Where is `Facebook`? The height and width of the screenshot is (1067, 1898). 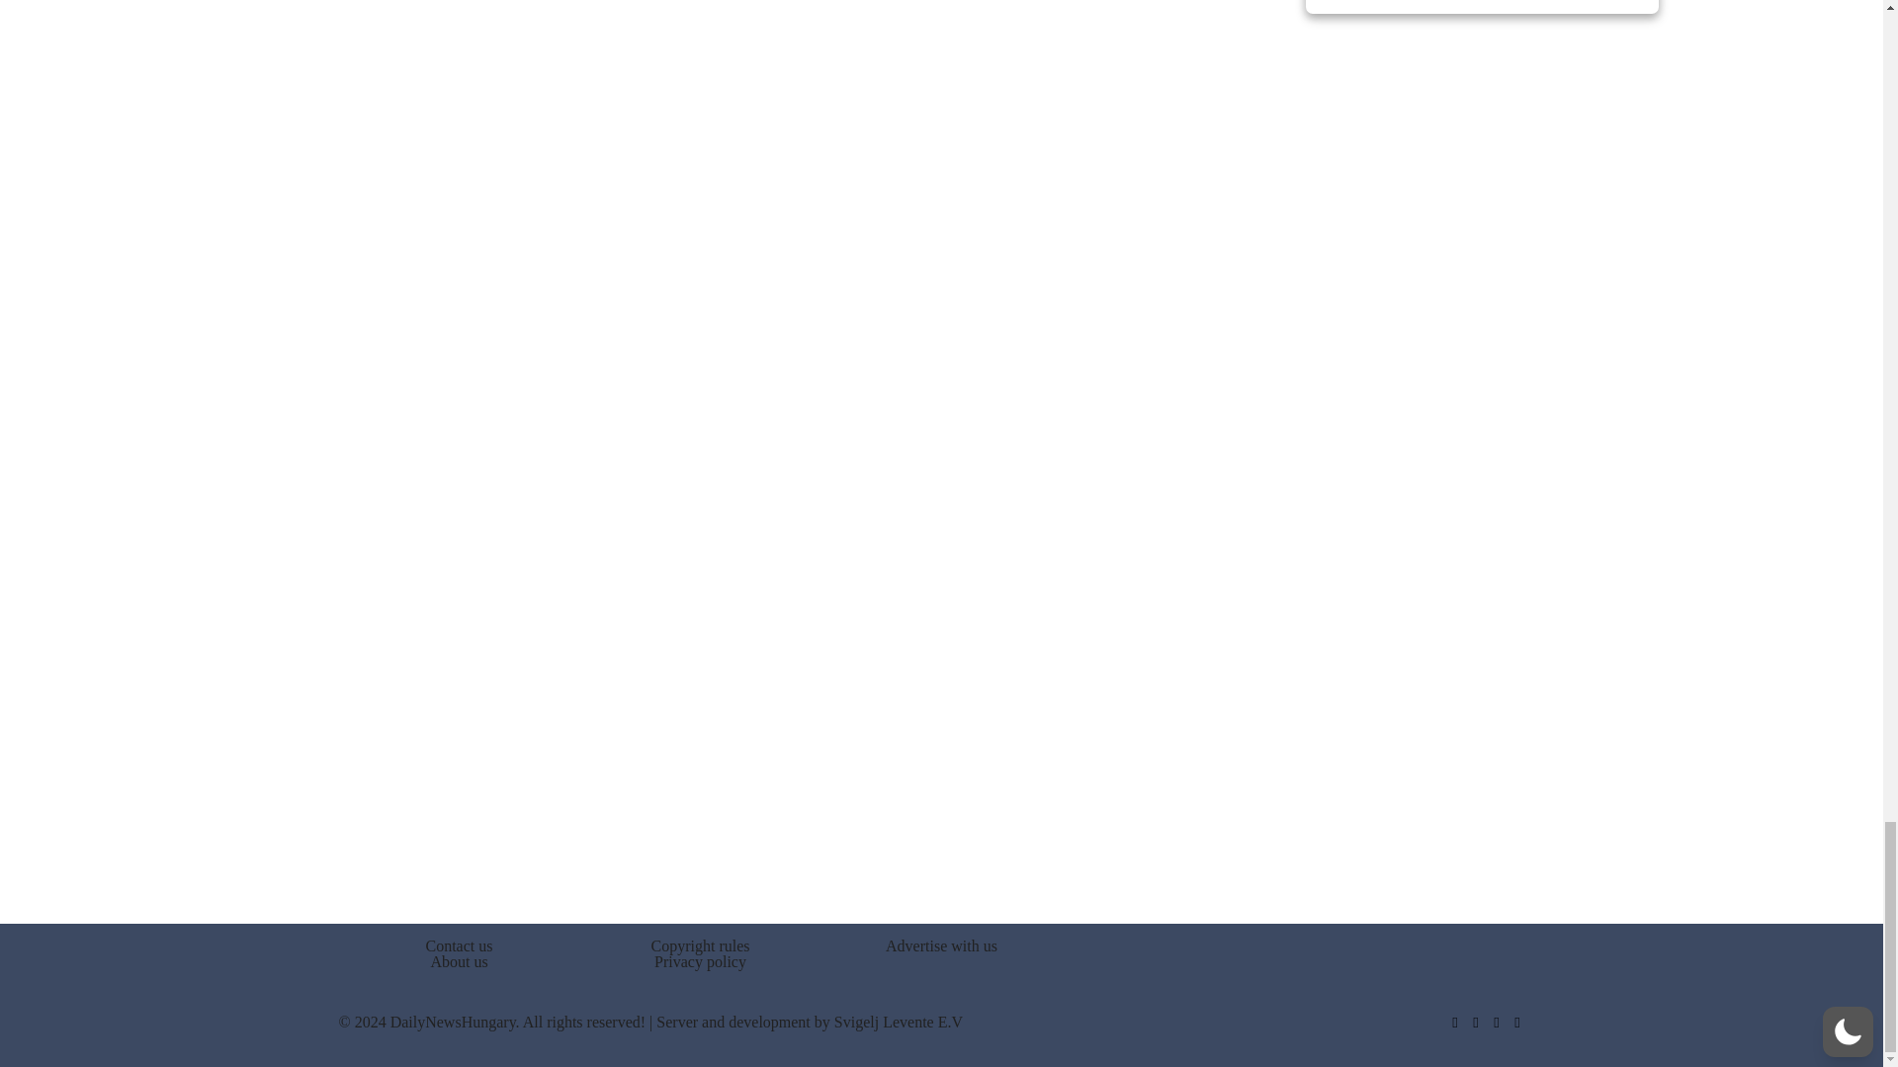 Facebook is located at coordinates (1453, 1023).